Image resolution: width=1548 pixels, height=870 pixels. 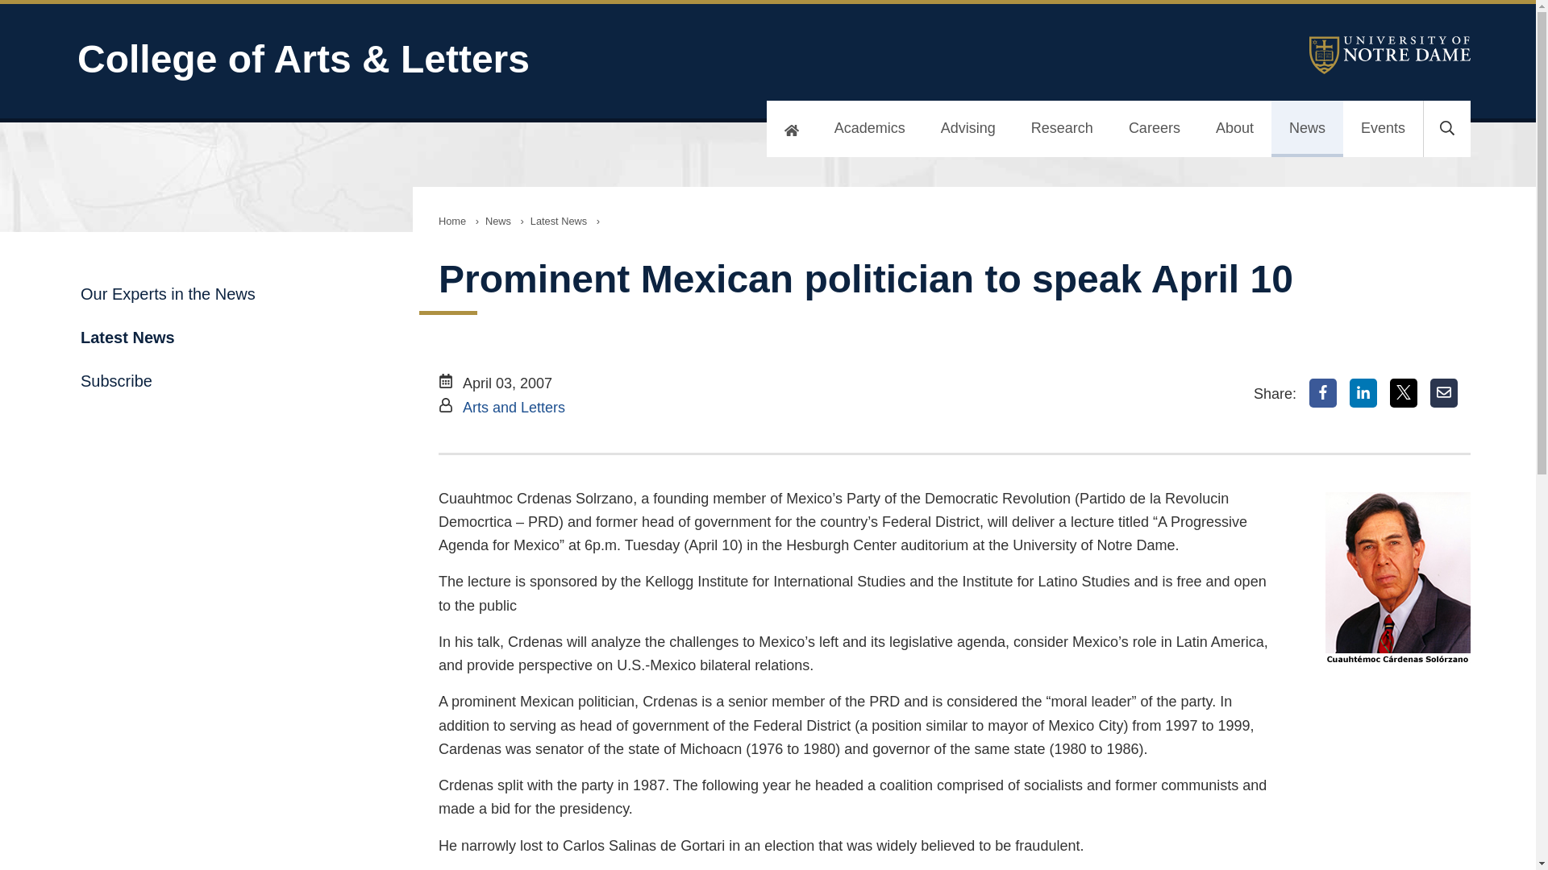 I want to click on University of Notre Dame, so click(x=1390, y=55).